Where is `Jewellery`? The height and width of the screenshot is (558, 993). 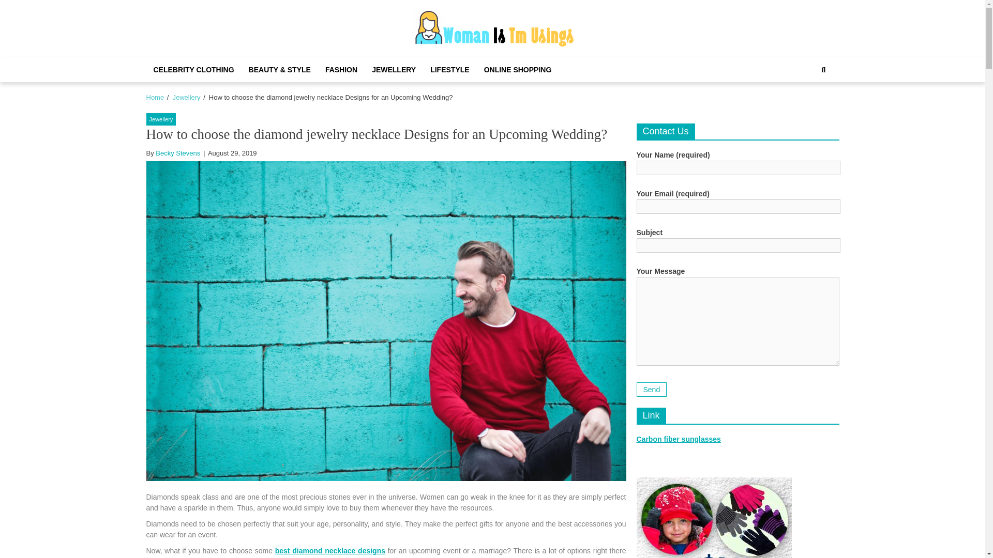
Jewellery is located at coordinates (160, 120).